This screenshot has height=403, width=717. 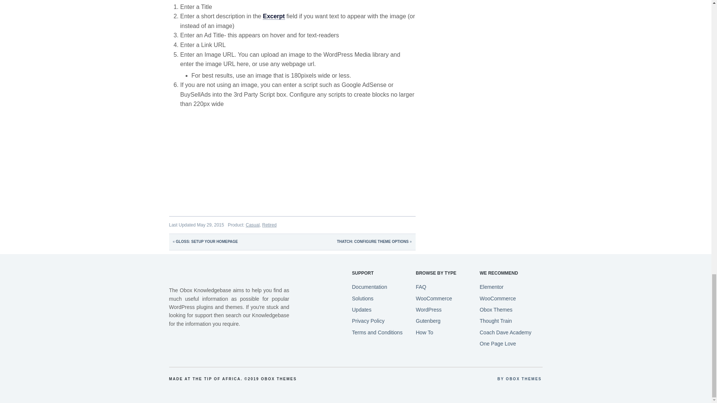 What do you see at coordinates (207, 241) in the screenshot?
I see `GLOSS: SETUP YOUR HOMEPAGE` at bounding box center [207, 241].